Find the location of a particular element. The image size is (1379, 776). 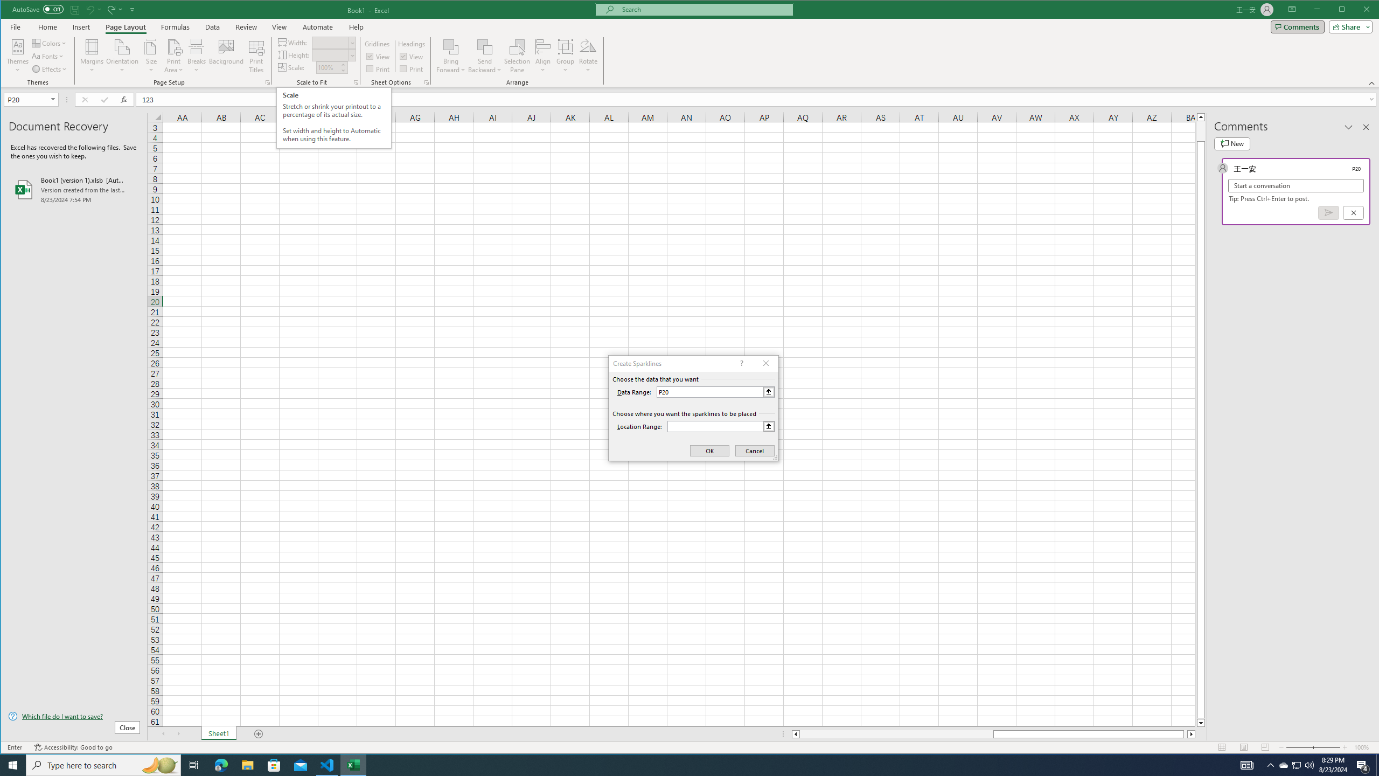

Collapse the Ribbon is located at coordinates (1372, 83).